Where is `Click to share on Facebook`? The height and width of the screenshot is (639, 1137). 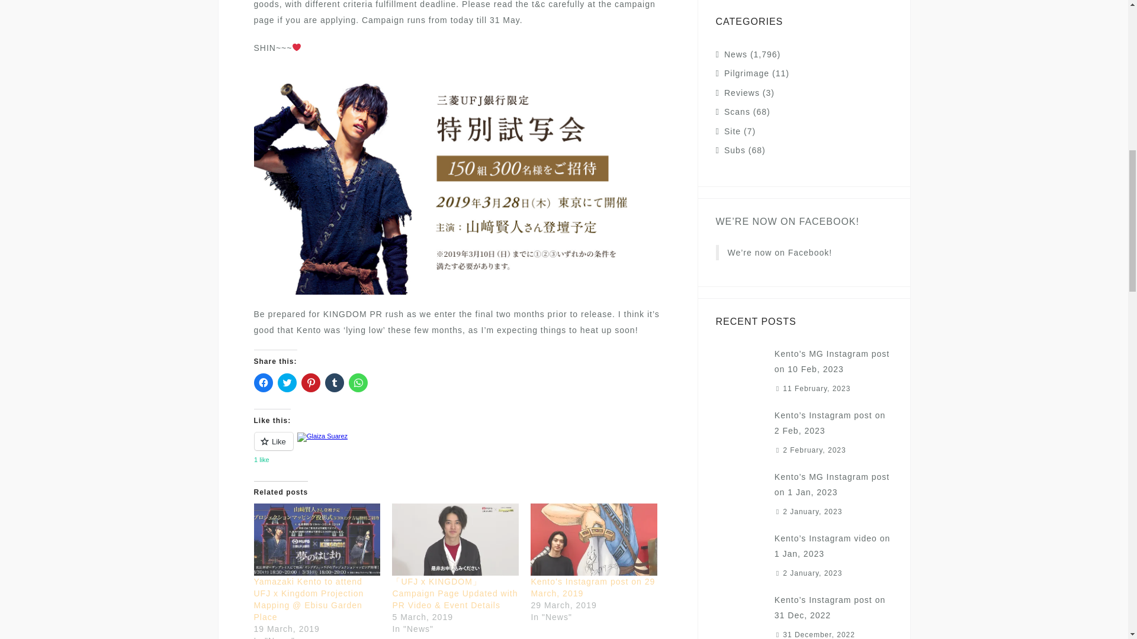
Click to share on Facebook is located at coordinates (263, 382).